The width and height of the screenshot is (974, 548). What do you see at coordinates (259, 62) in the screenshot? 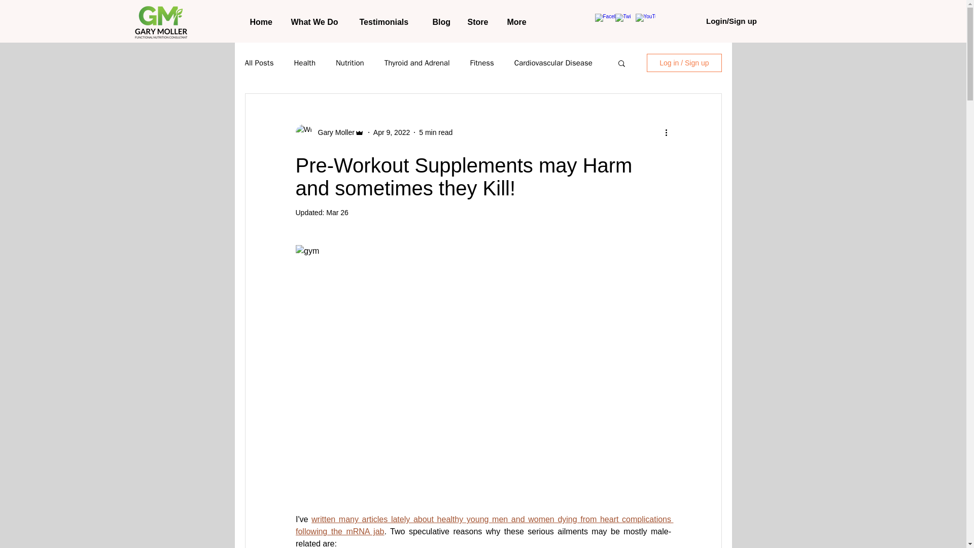
I see `All Posts` at bounding box center [259, 62].